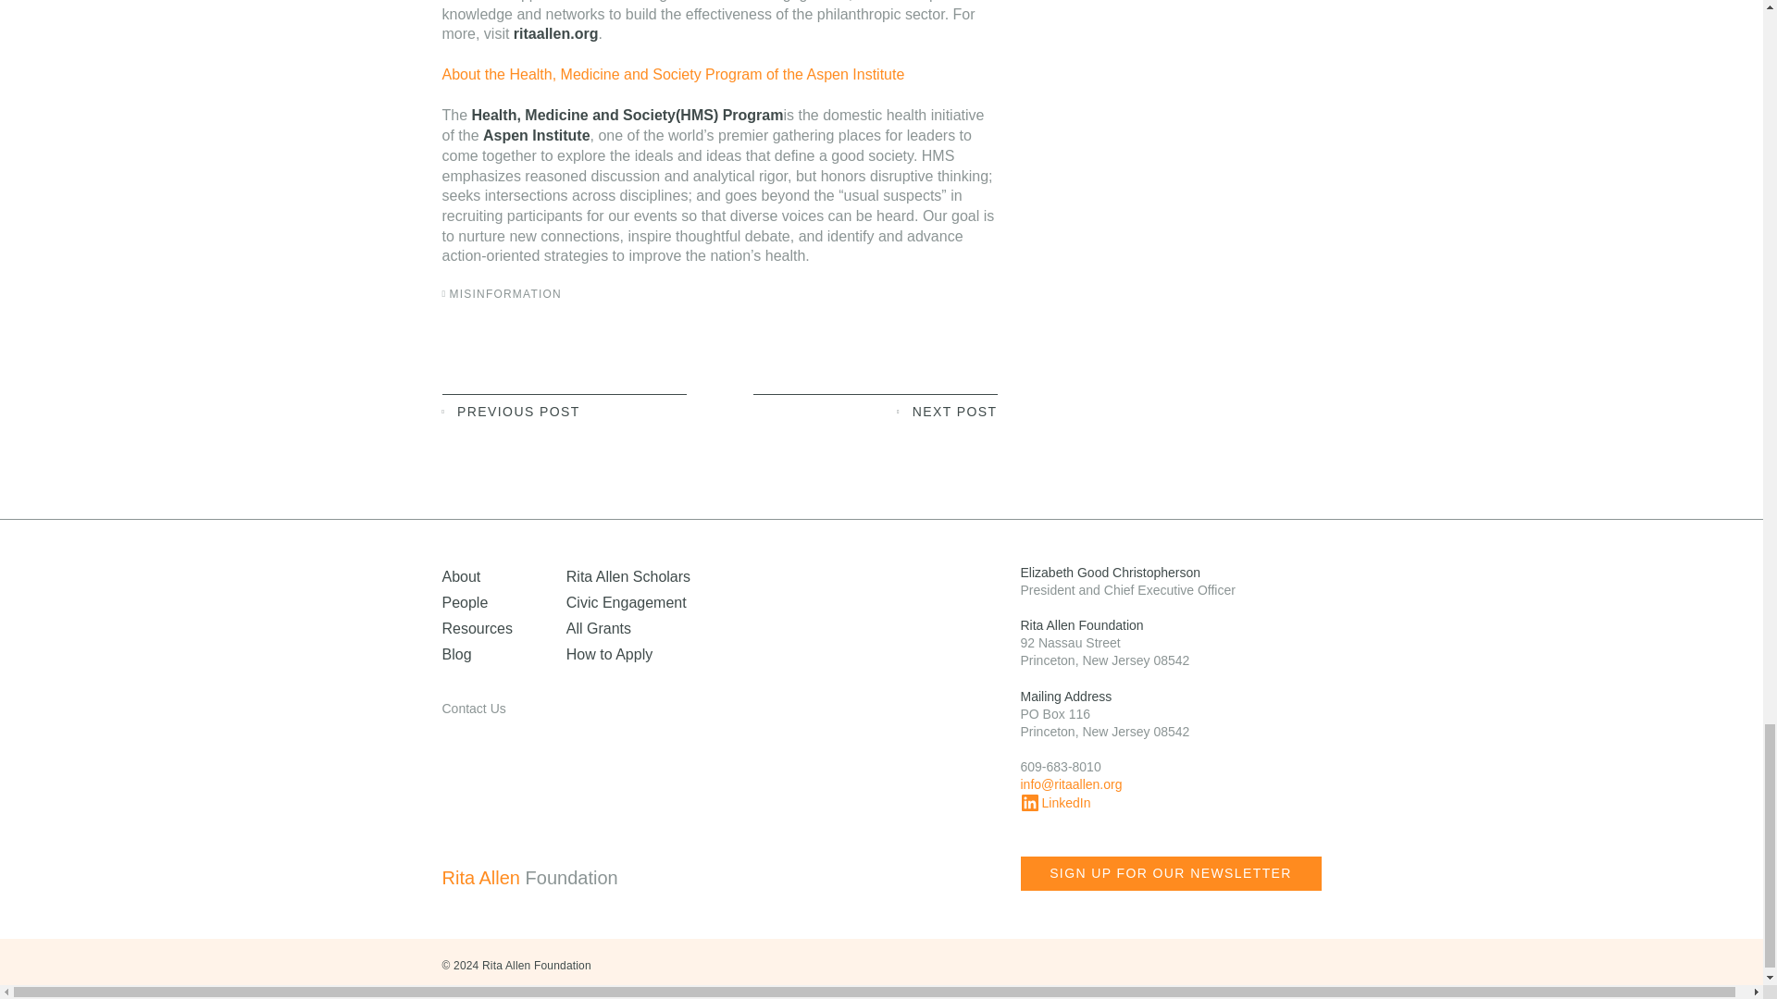 This screenshot has height=999, width=1777. What do you see at coordinates (474, 709) in the screenshot?
I see `Contact Us` at bounding box center [474, 709].